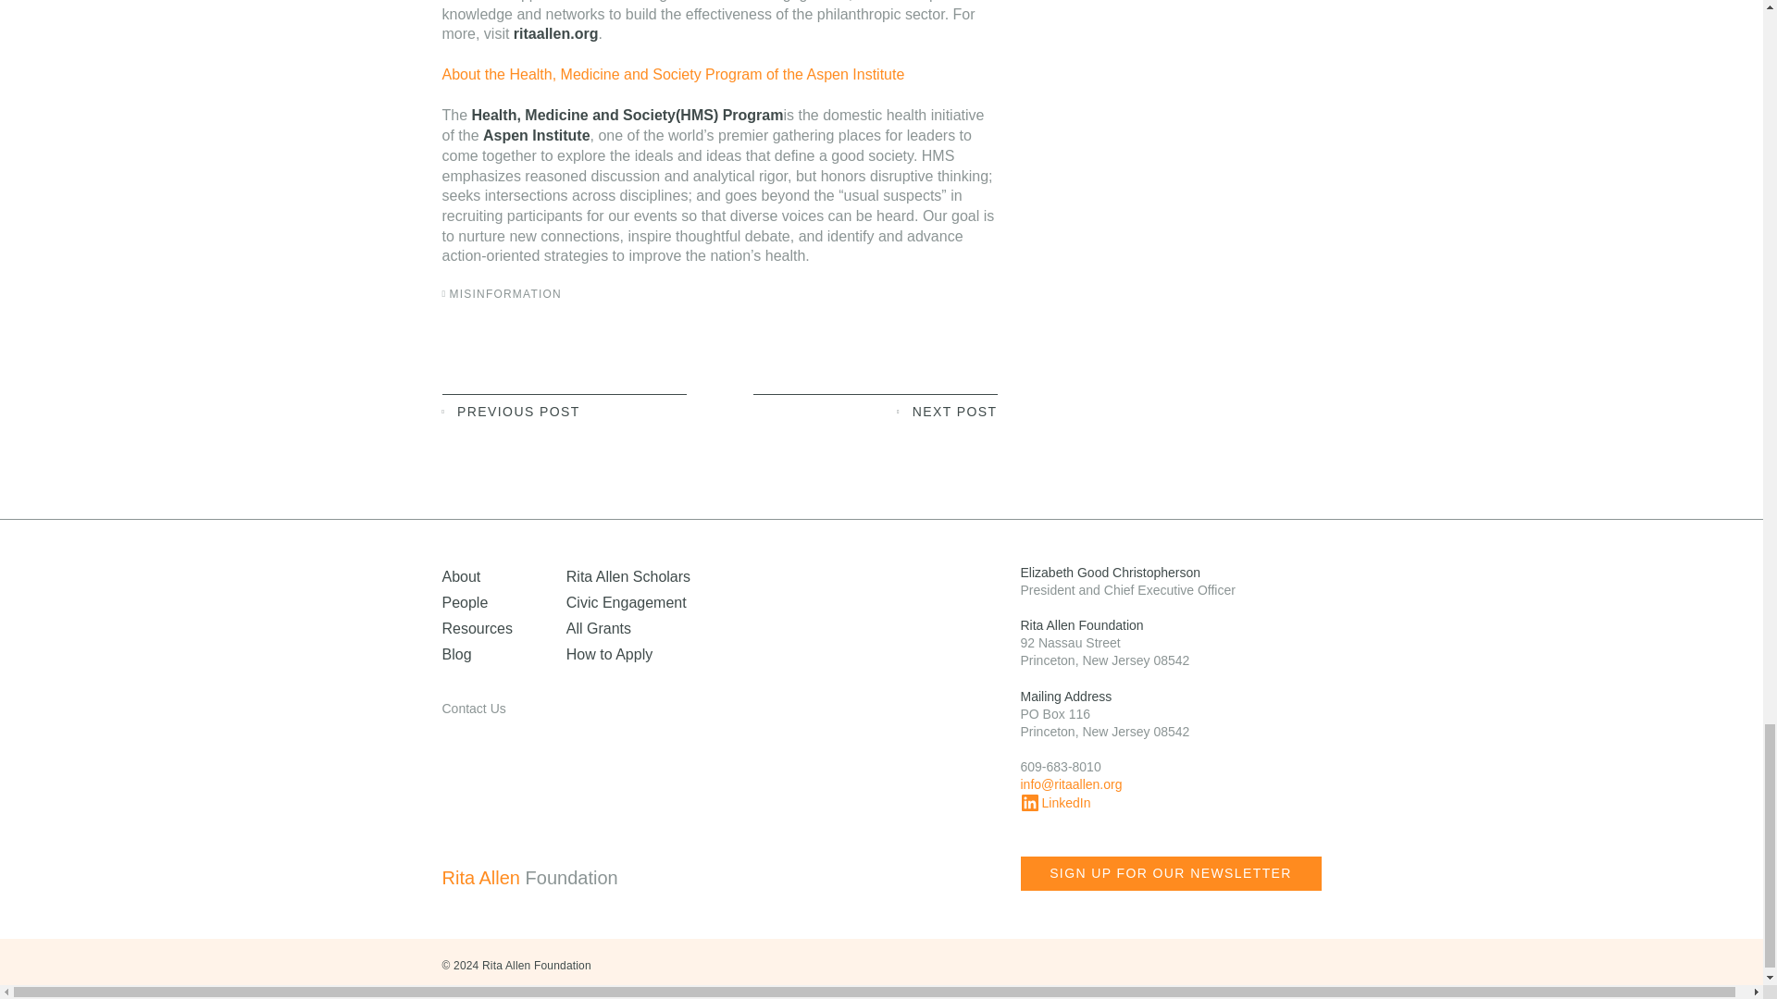 This screenshot has height=999, width=1777. What do you see at coordinates (474, 709) in the screenshot?
I see `Contact Us` at bounding box center [474, 709].